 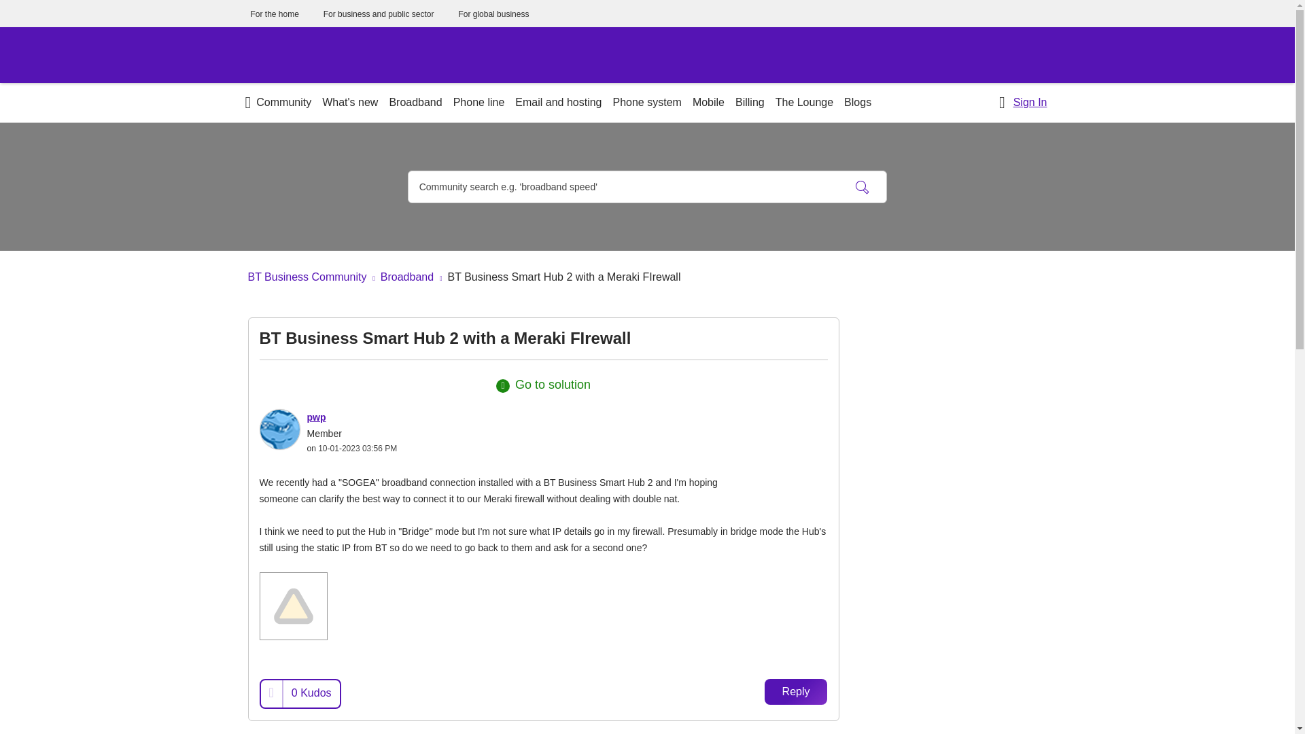 I want to click on BT Business Community, so click(x=307, y=276).